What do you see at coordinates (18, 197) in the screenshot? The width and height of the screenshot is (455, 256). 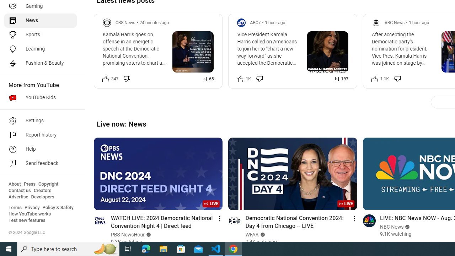 I see `Advertise` at bounding box center [18, 197].